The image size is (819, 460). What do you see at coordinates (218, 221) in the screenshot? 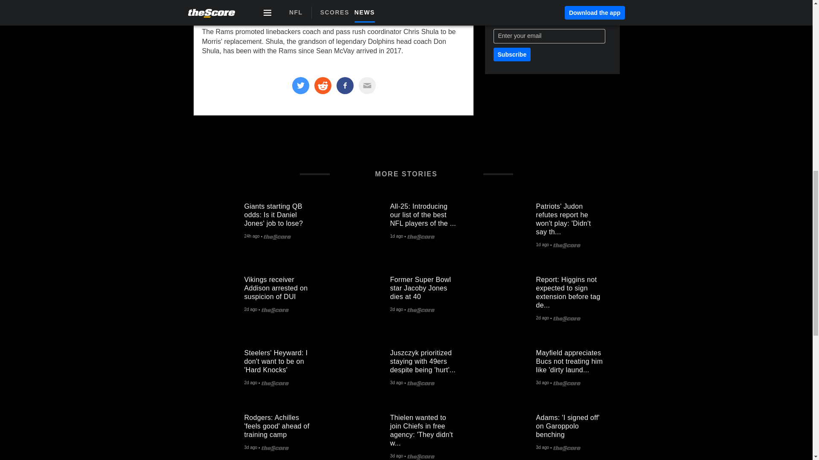
I see `Giants starting QB odds: Is it Daniel Jones' job to lose?` at bounding box center [218, 221].